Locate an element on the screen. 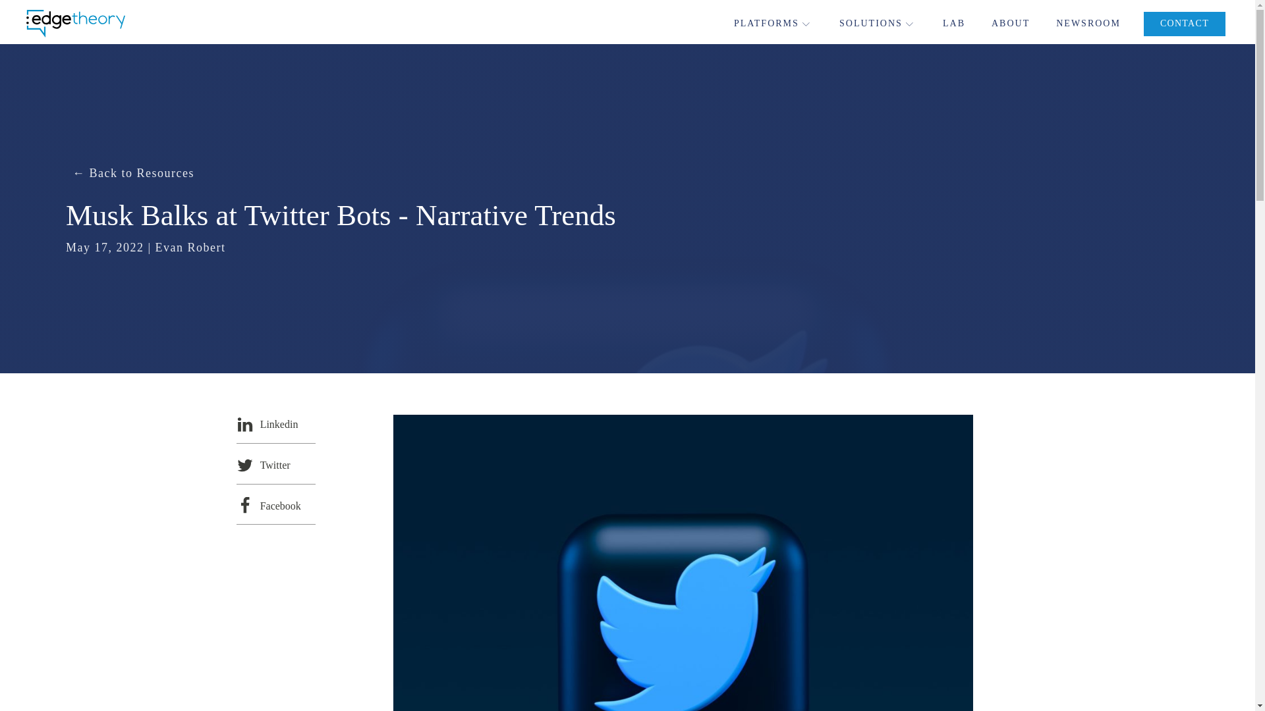 The height and width of the screenshot is (711, 1265). Facebook is located at coordinates (275, 504).